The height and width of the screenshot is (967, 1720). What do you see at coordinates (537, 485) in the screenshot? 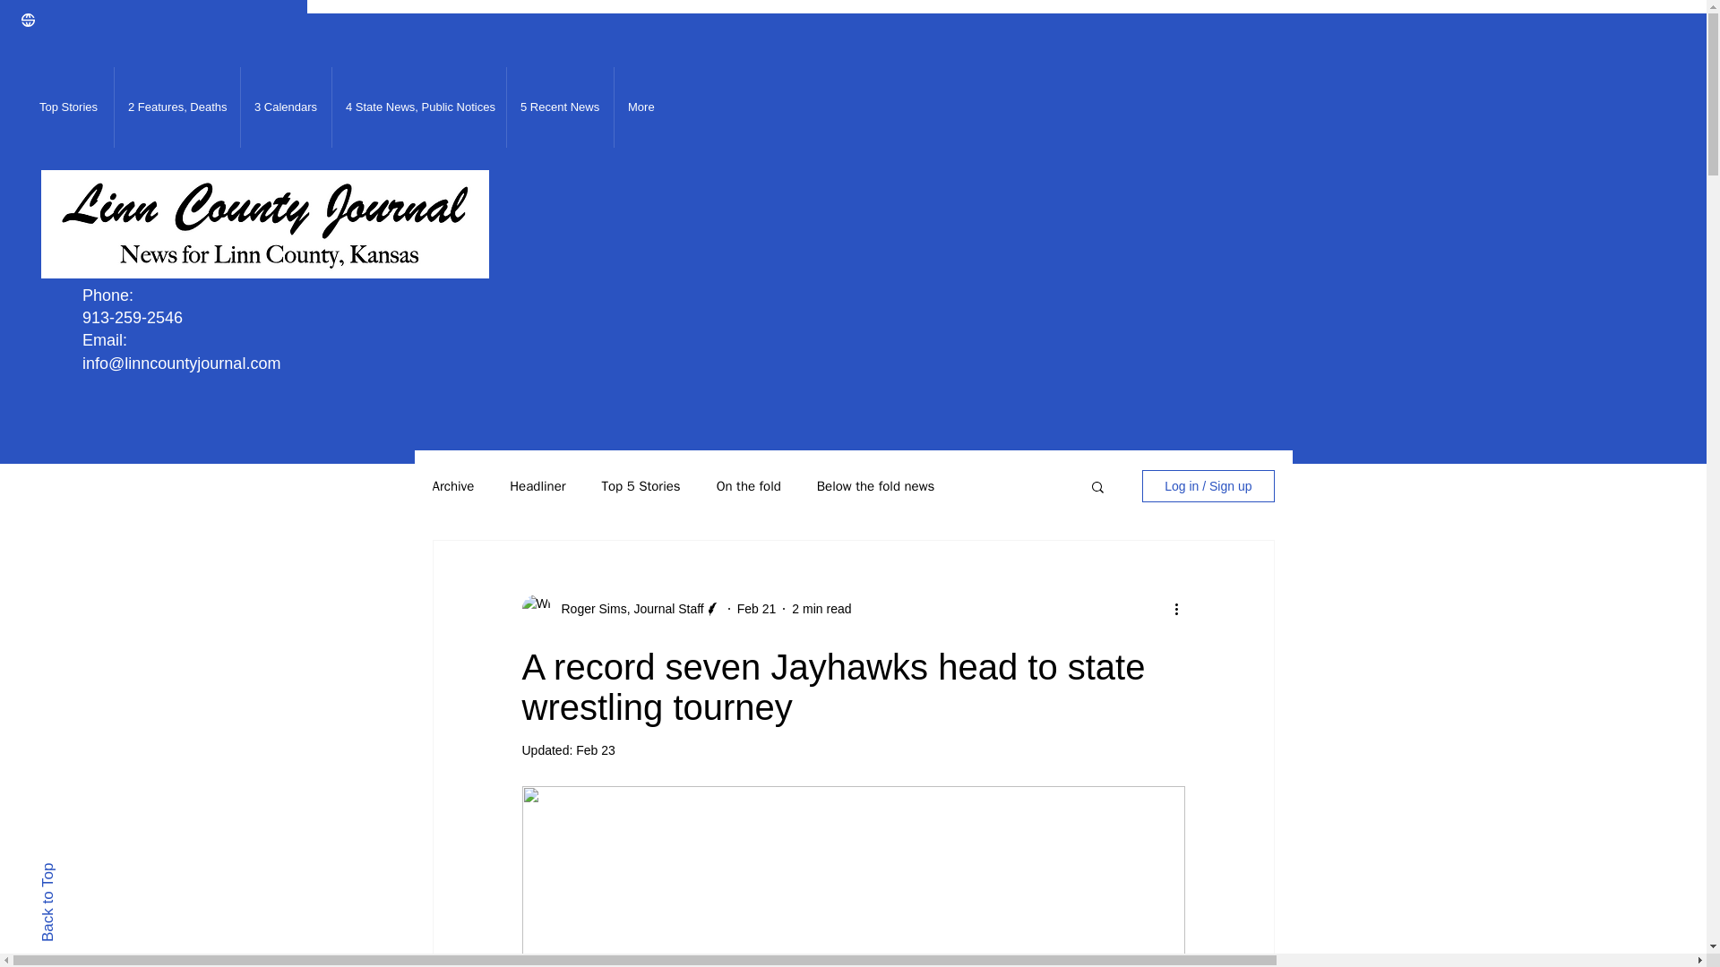
I see `Headliner` at bounding box center [537, 485].